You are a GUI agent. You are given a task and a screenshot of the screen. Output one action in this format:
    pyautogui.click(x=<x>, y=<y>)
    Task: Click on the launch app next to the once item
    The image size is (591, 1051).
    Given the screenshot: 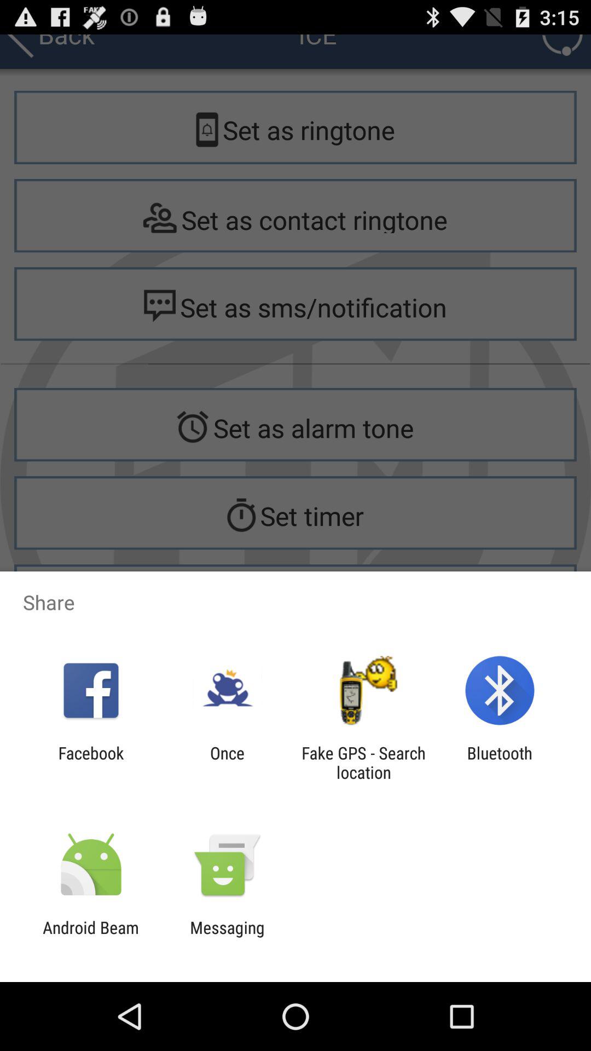 What is the action you would take?
    pyautogui.click(x=363, y=763)
    